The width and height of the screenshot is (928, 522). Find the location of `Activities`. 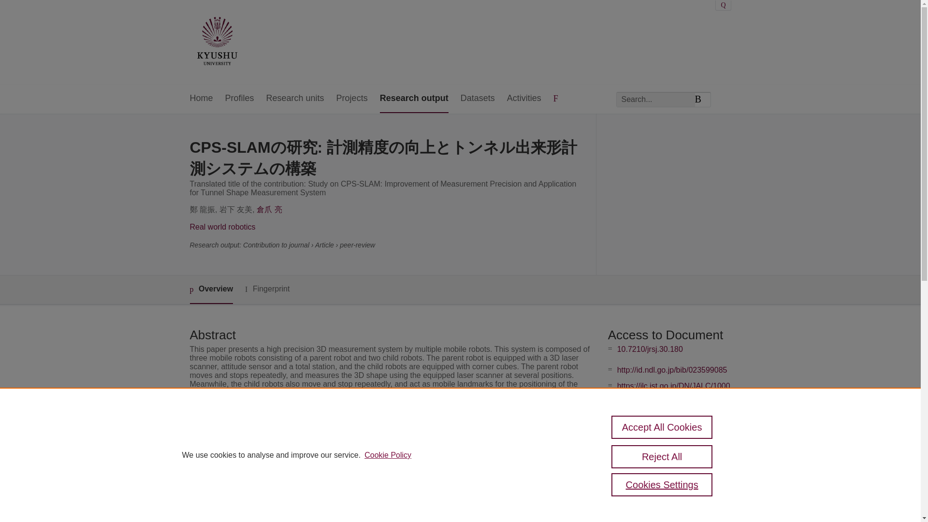

Activities is located at coordinates (524, 99).